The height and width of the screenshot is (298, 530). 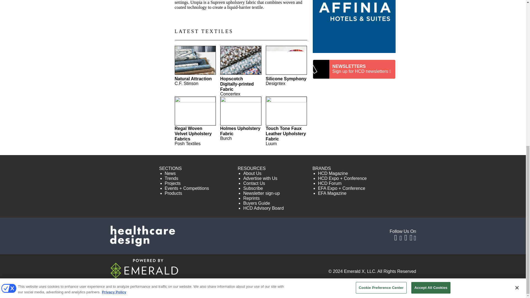 What do you see at coordinates (359, 290) in the screenshot?
I see `terms-of-use` at bounding box center [359, 290].